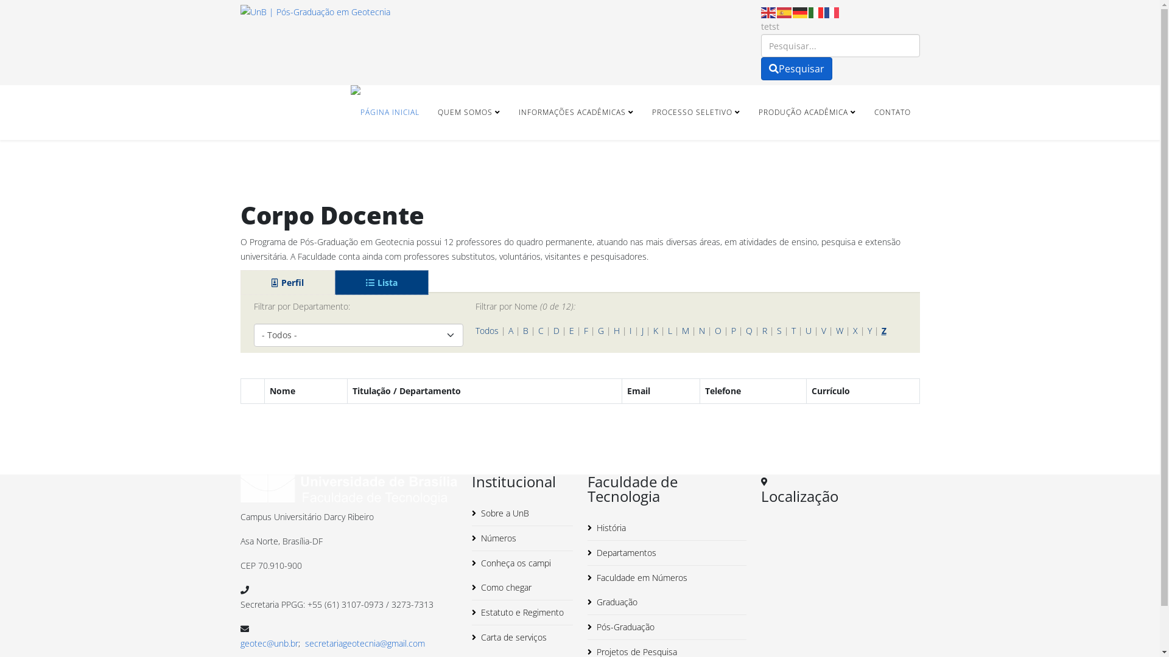  What do you see at coordinates (616, 331) in the screenshot?
I see `H` at bounding box center [616, 331].